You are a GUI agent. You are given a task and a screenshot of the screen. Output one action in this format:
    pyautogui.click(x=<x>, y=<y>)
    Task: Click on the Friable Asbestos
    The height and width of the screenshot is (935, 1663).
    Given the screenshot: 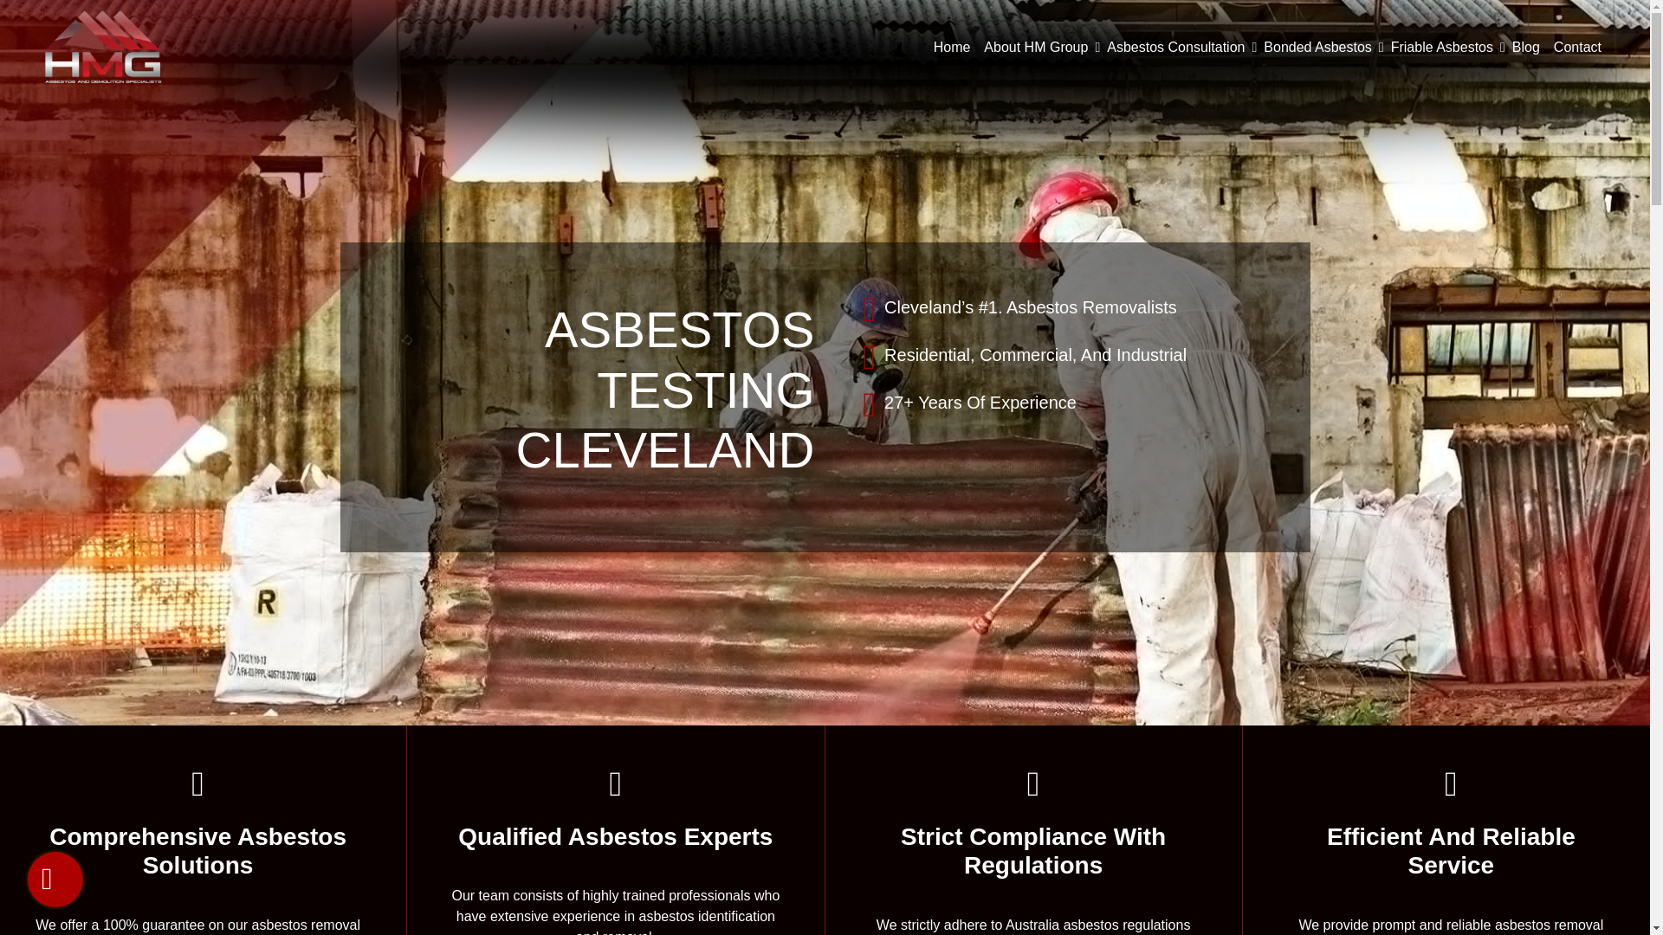 What is the action you would take?
    pyautogui.click(x=1441, y=47)
    